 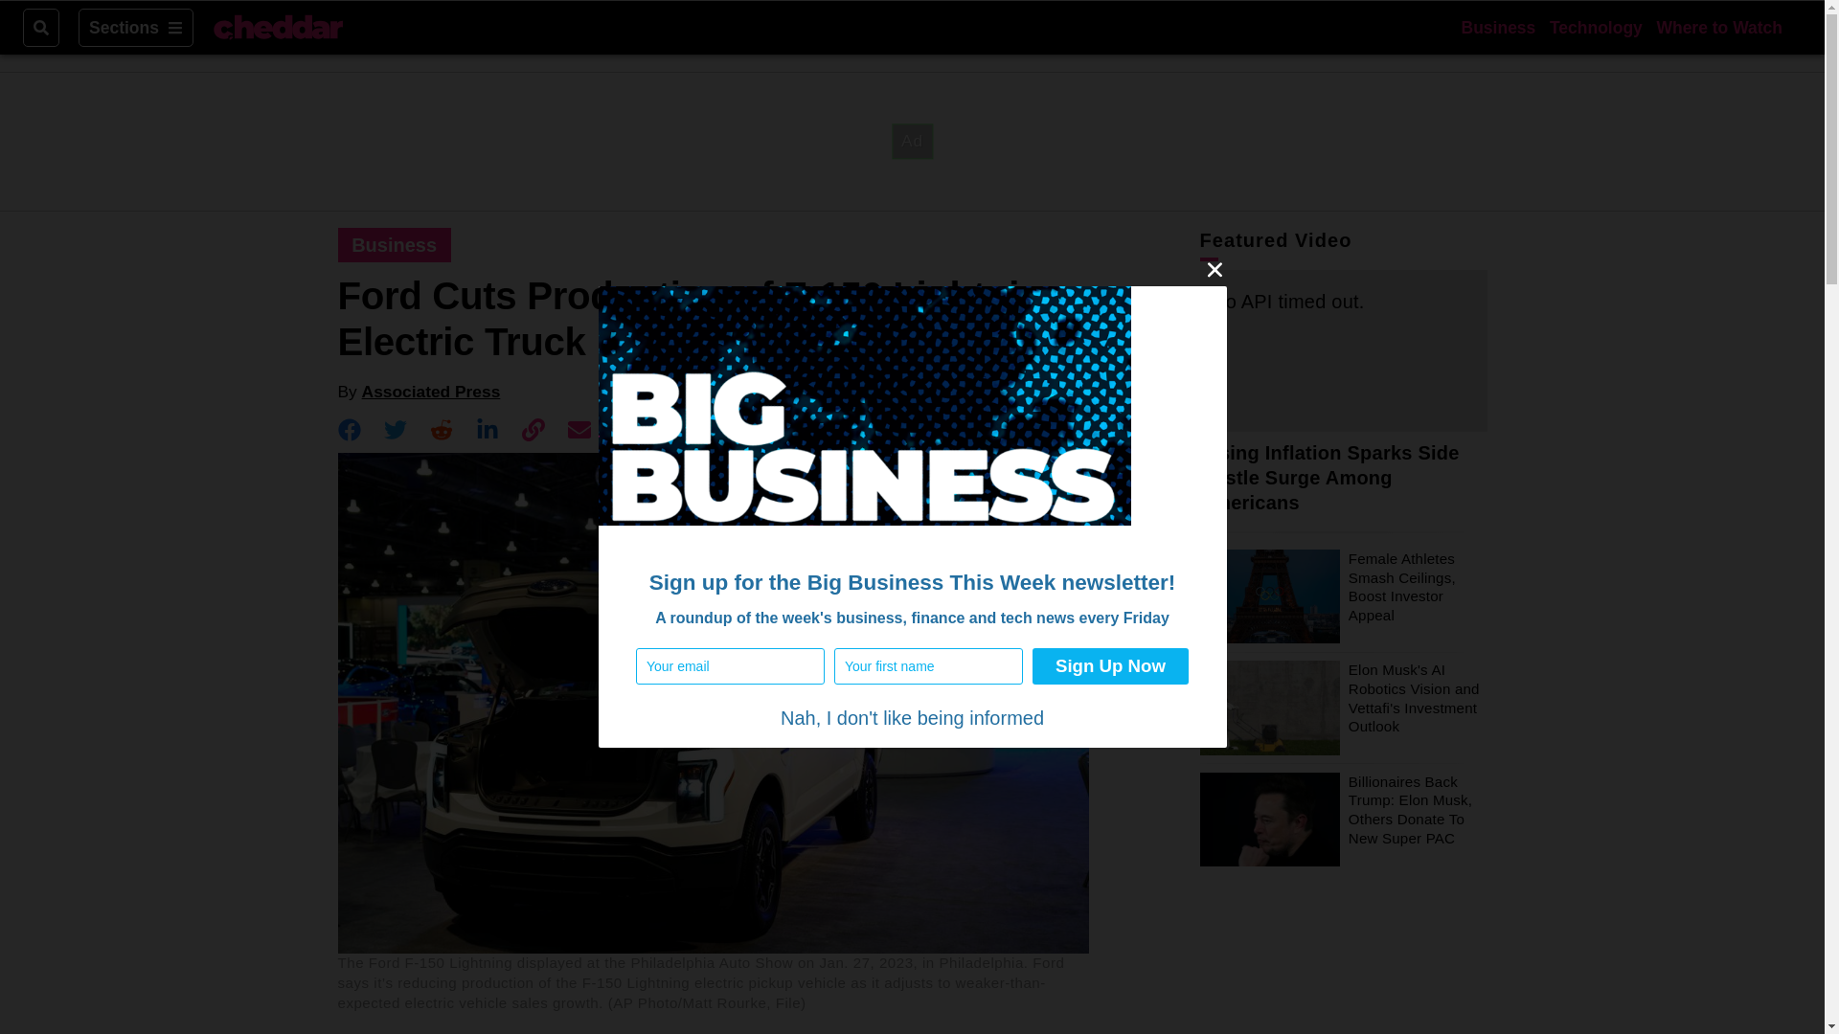 I want to click on Business, so click(x=1498, y=27).